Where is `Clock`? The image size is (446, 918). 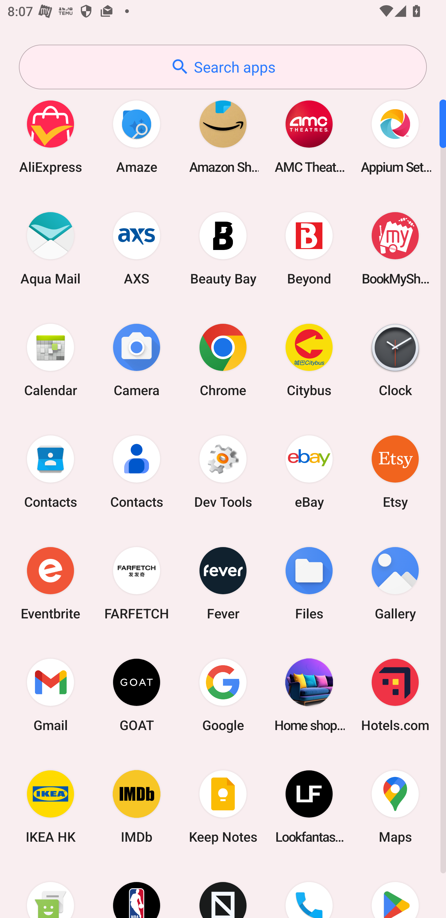
Clock is located at coordinates (395, 360).